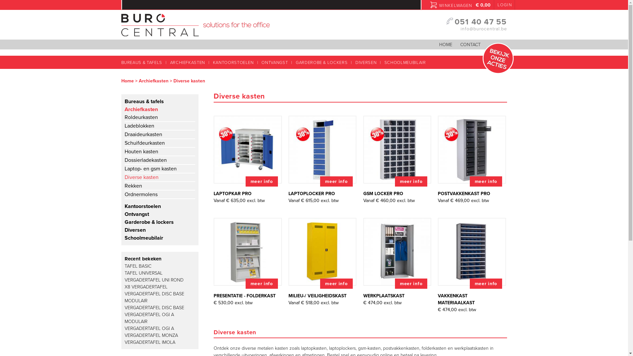 This screenshot has width=633, height=356. What do you see at coordinates (504, 5) in the screenshot?
I see `LOGIN` at bounding box center [504, 5].